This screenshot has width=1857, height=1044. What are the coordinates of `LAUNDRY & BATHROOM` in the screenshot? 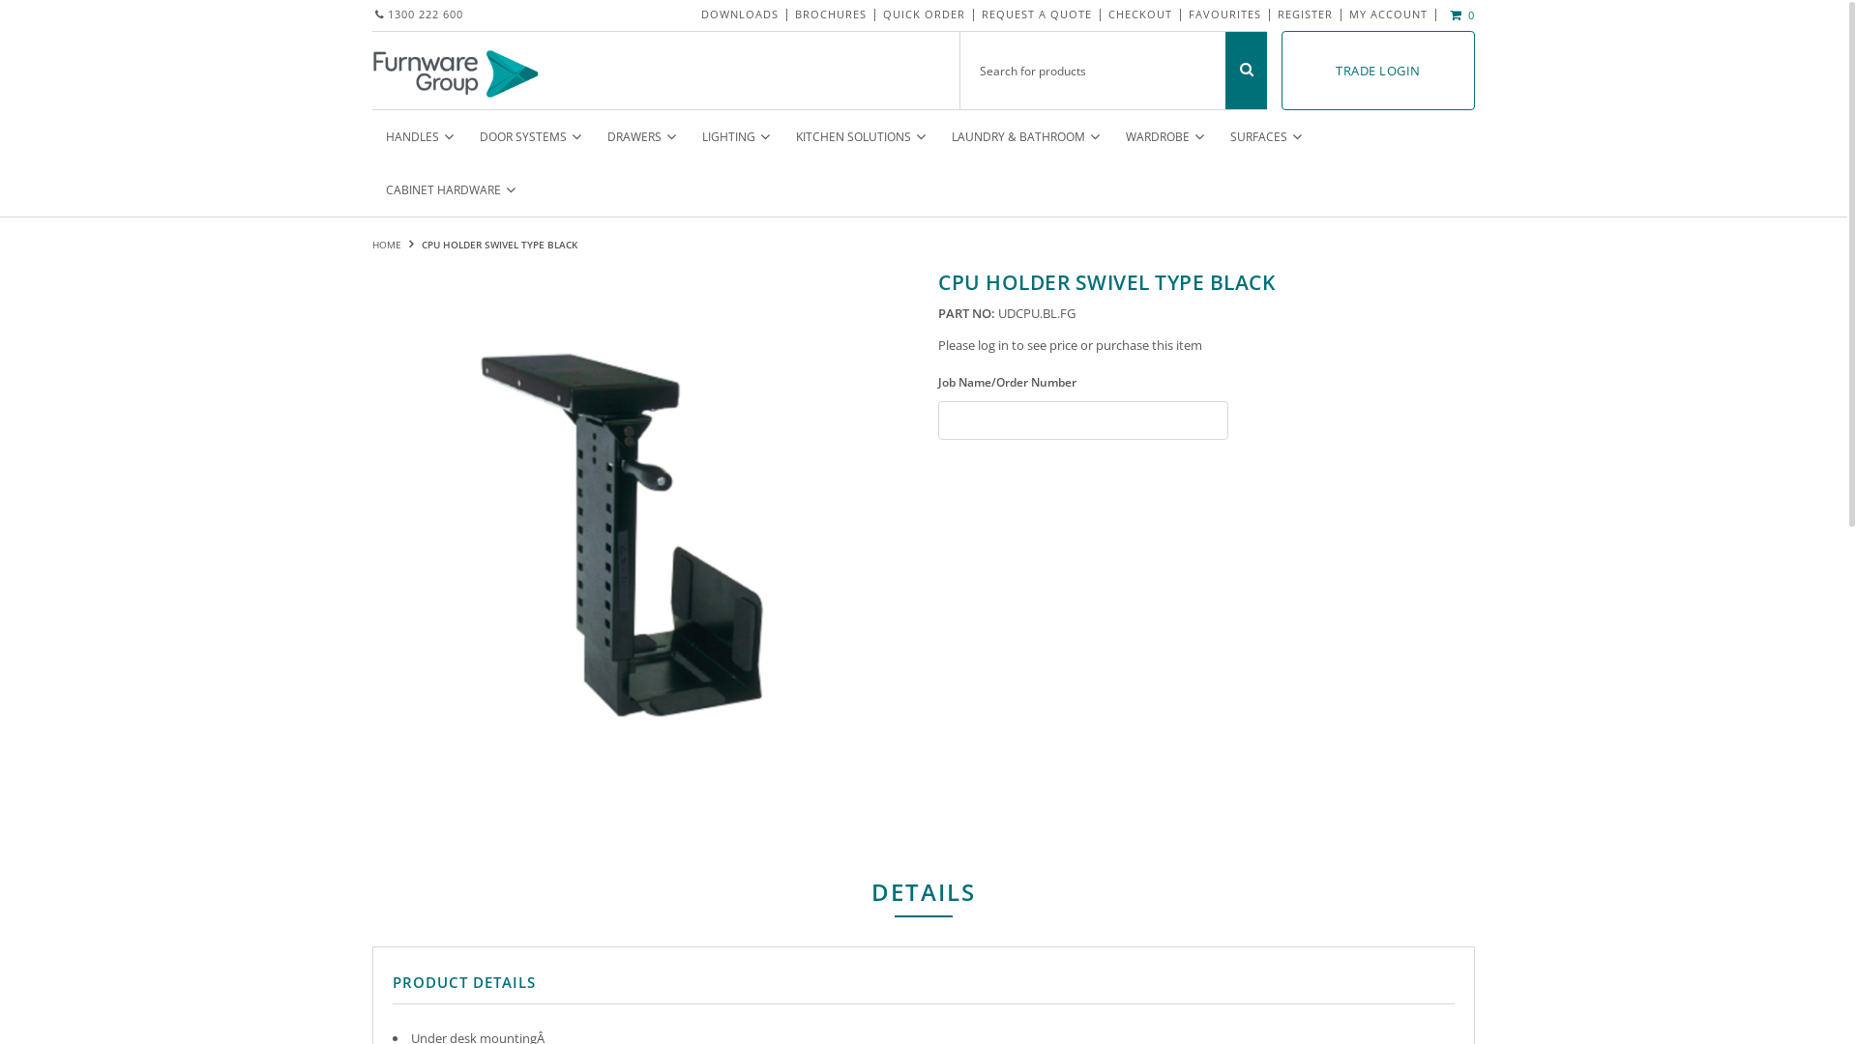 It's located at (1025, 137).